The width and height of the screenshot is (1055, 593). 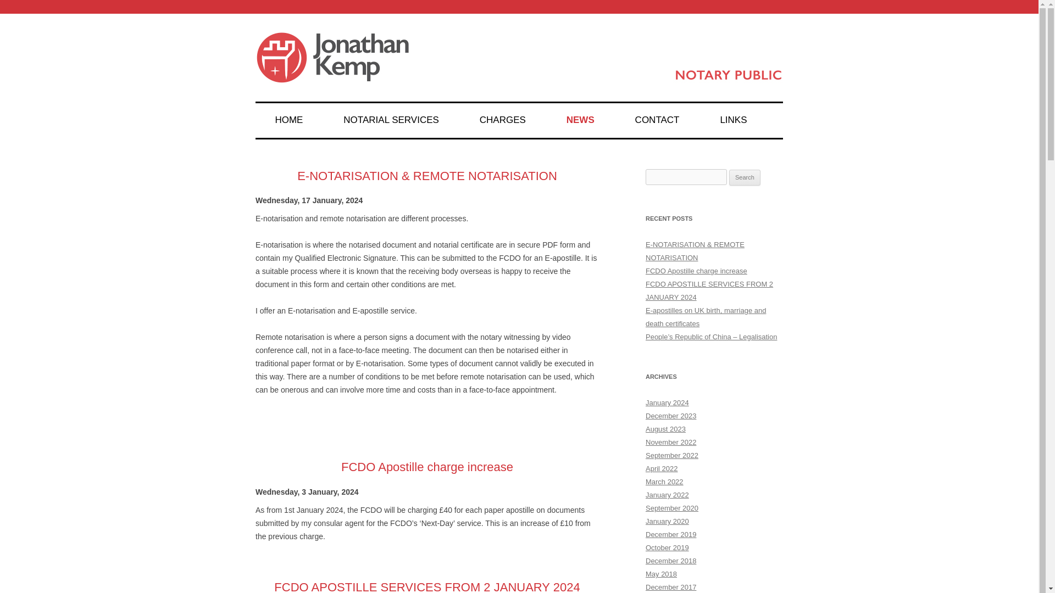 What do you see at coordinates (733, 120) in the screenshot?
I see `LINKS` at bounding box center [733, 120].